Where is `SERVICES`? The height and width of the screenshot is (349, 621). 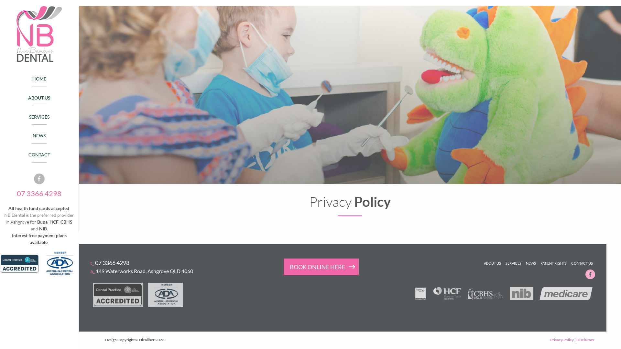
SERVICES is located at coordinates (514, 263).